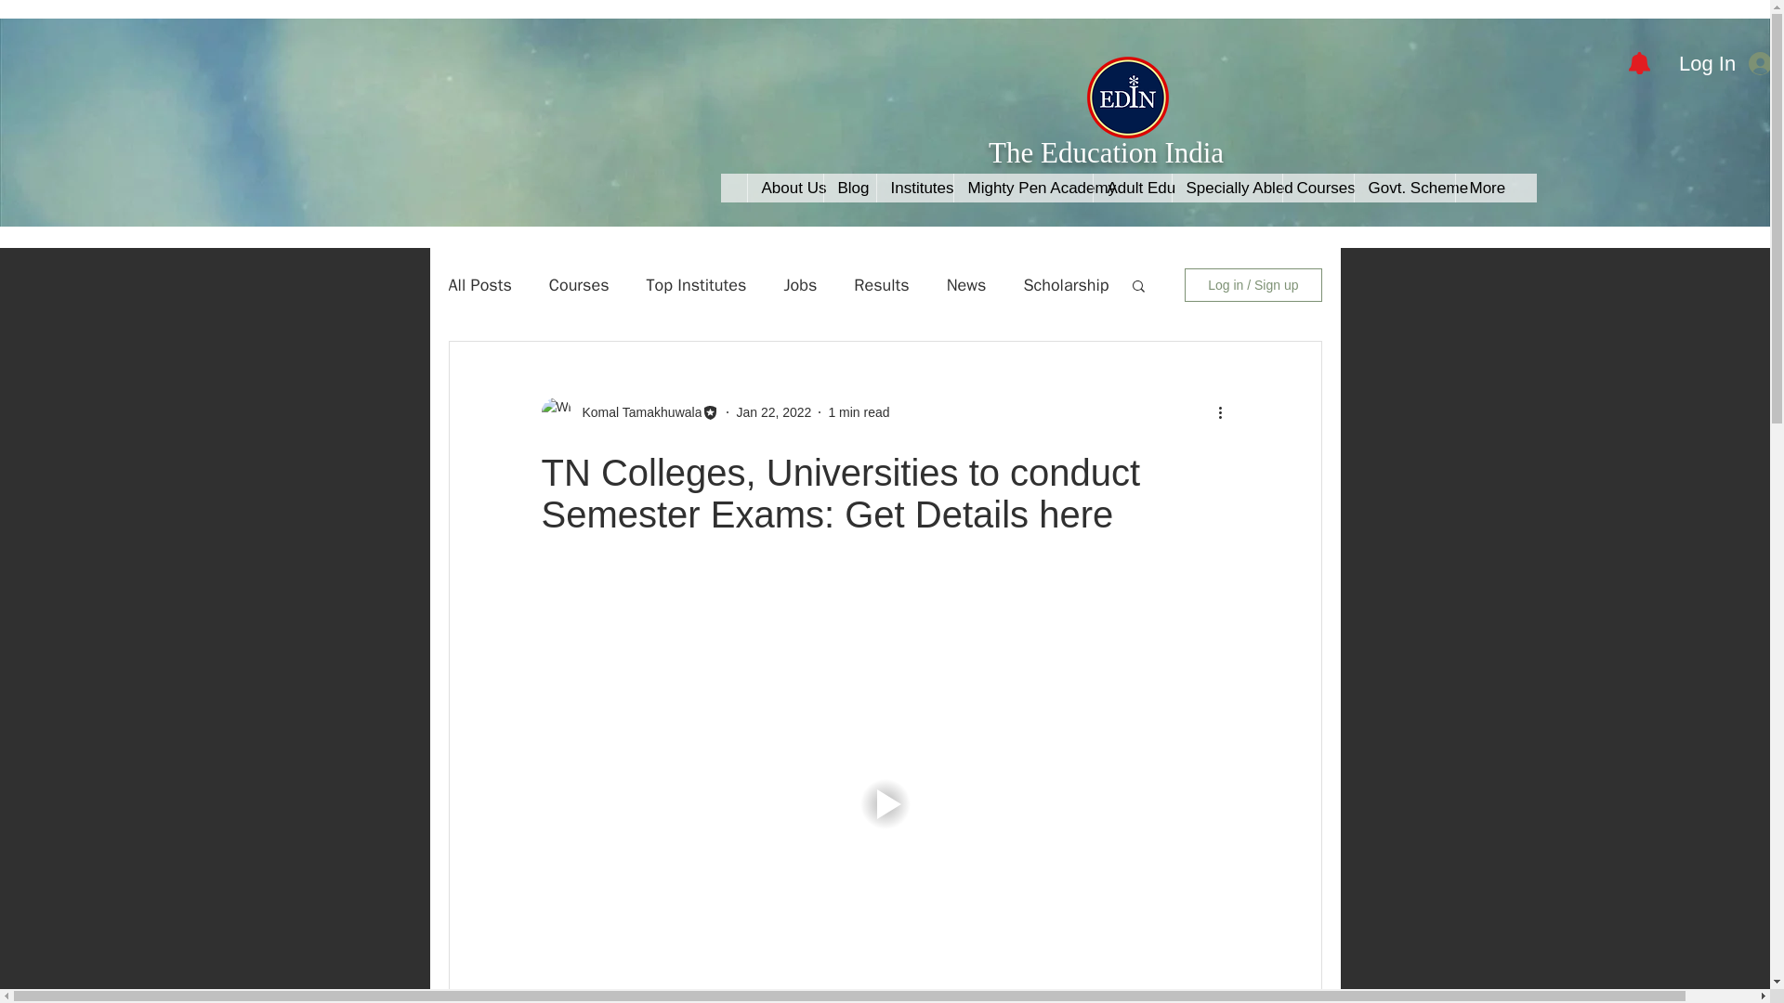 This screenshot has height=1003, width=1784. What do you see at coordinates (784, 188) in the screenshot?
I see `About Us` at bounding box center [784, 188].